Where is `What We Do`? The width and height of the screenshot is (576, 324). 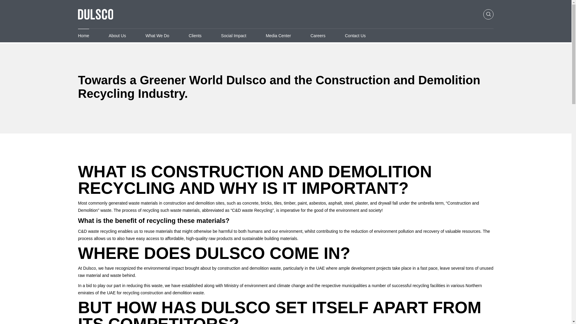 What We Do is located at coordinates (157, 35).